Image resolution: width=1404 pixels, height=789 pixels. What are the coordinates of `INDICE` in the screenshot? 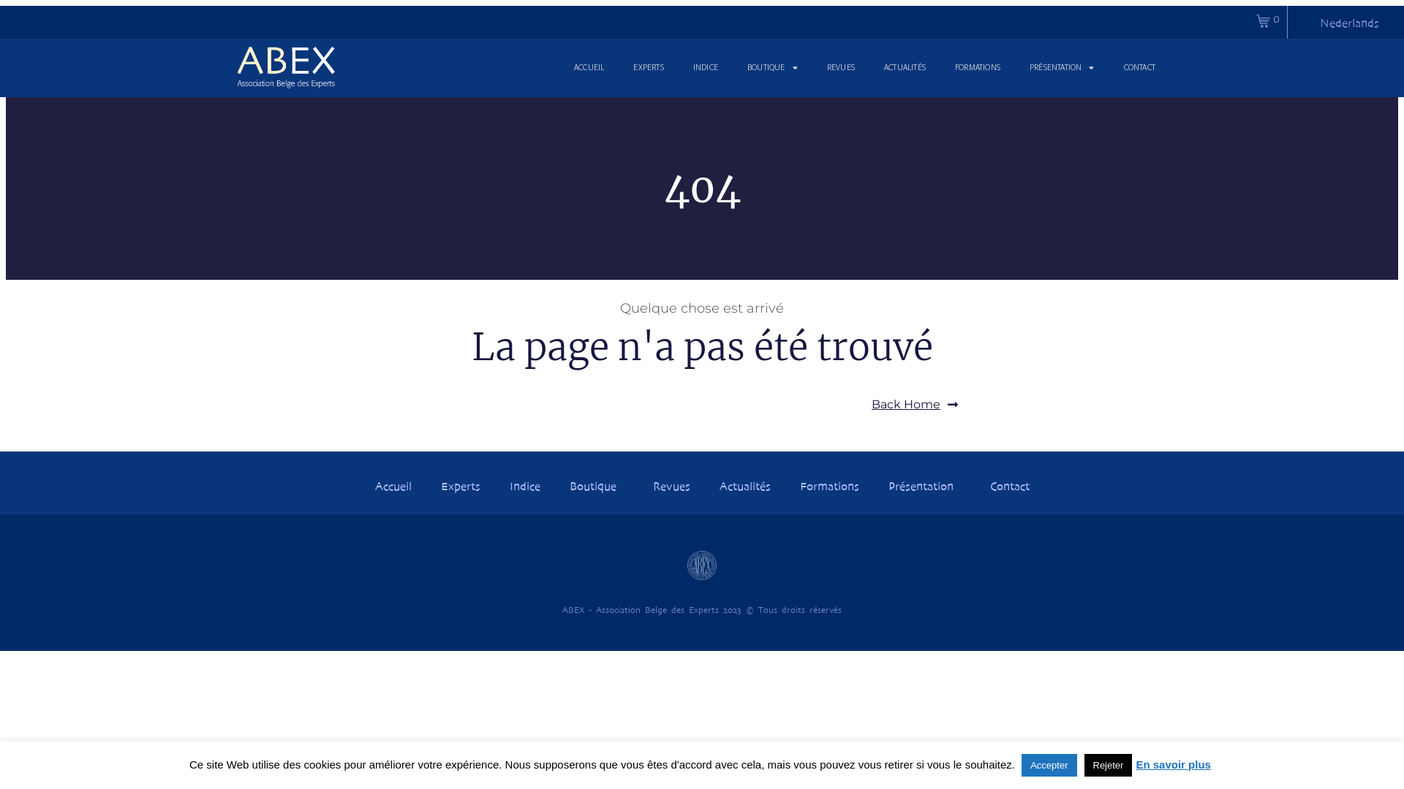 It's located at (706, 67).